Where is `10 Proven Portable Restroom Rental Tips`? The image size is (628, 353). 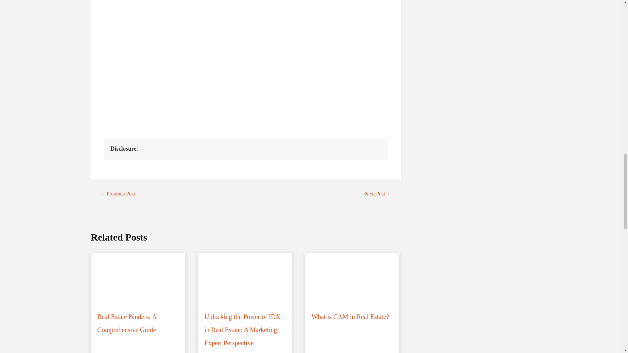 10 Proven Portable Restroom Rental Tips is located at coordinates (209, 66).